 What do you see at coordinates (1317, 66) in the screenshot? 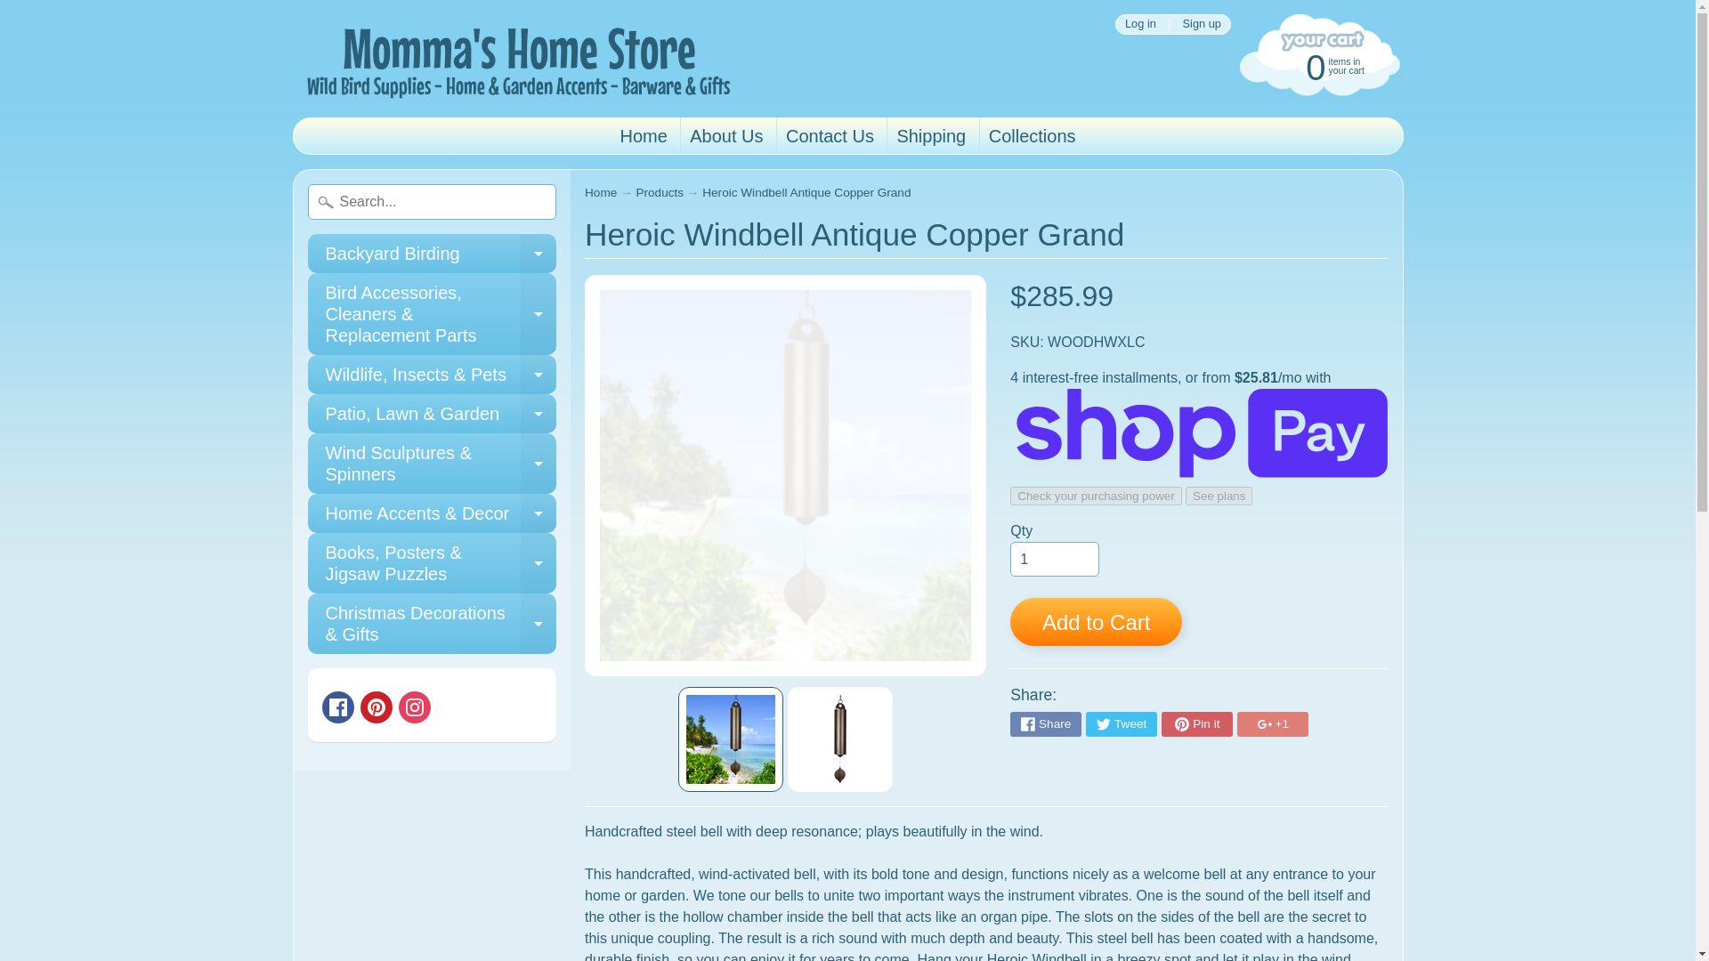
I see `Home` at bounding box center [1317, 66].